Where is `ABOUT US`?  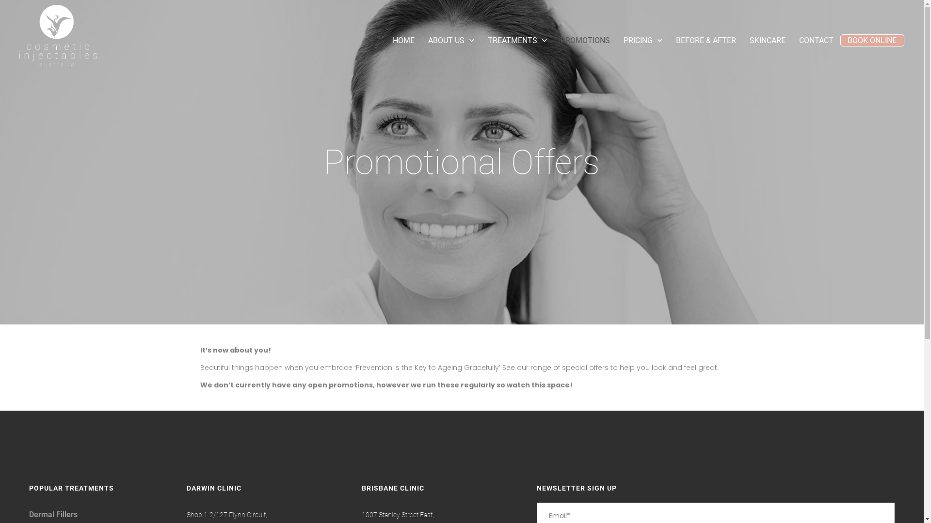 ABOUT US is located at coordinates (451, 41).